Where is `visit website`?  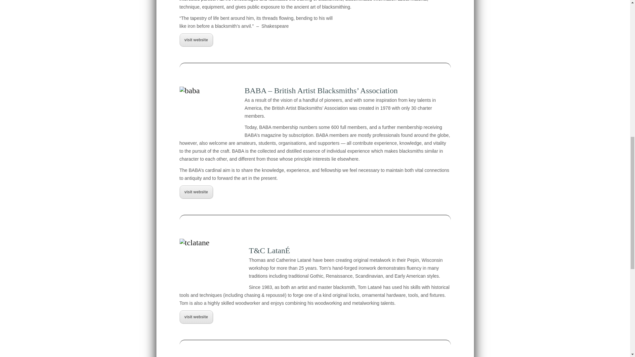 visit website is located at coordinates (196, 192).